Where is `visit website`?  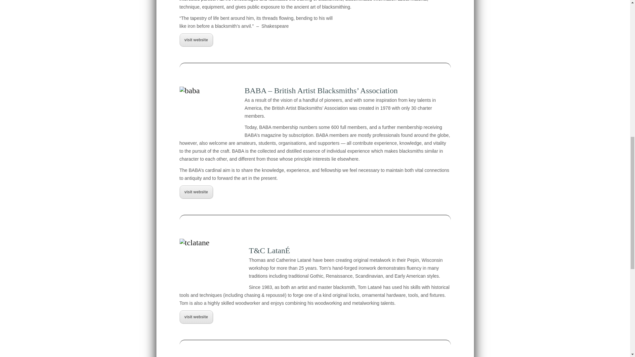 visit website is located at coordinates (196, 192).